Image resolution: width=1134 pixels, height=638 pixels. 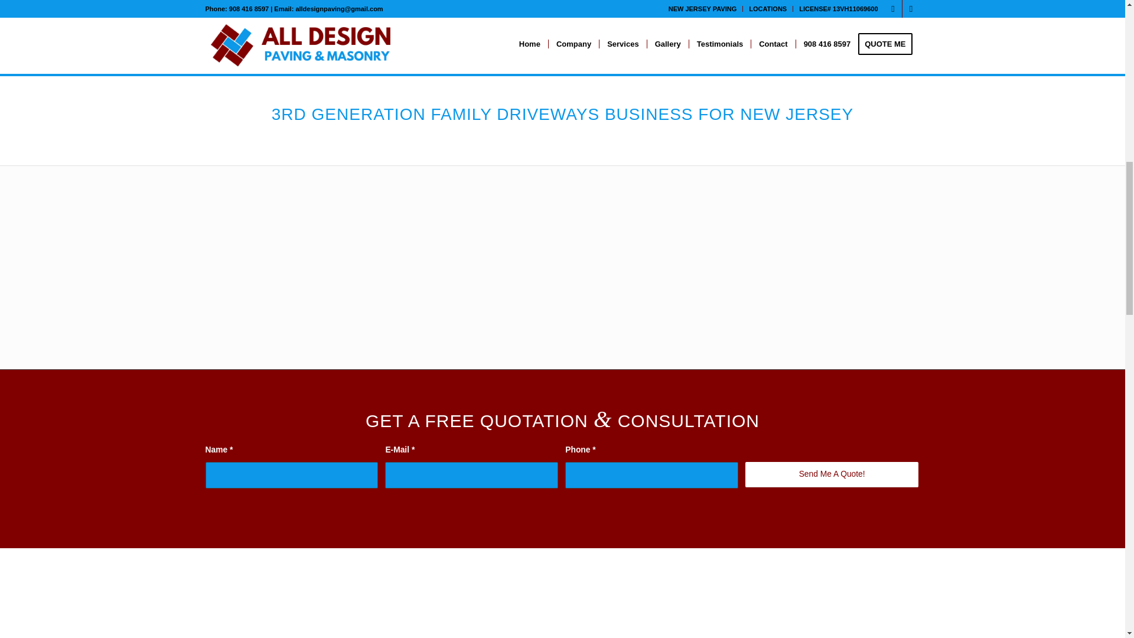 I want to click on Send Me A Quote!, so click(x=832, y=474).